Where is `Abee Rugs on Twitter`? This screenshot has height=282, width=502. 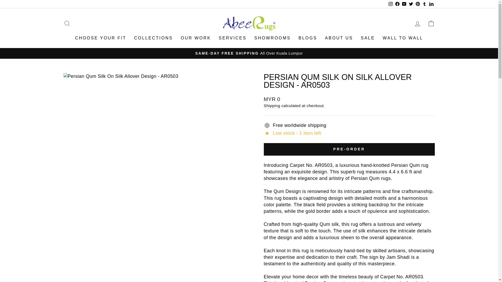
Abee Rugs on Twitter is located at coordinates (410, 4).